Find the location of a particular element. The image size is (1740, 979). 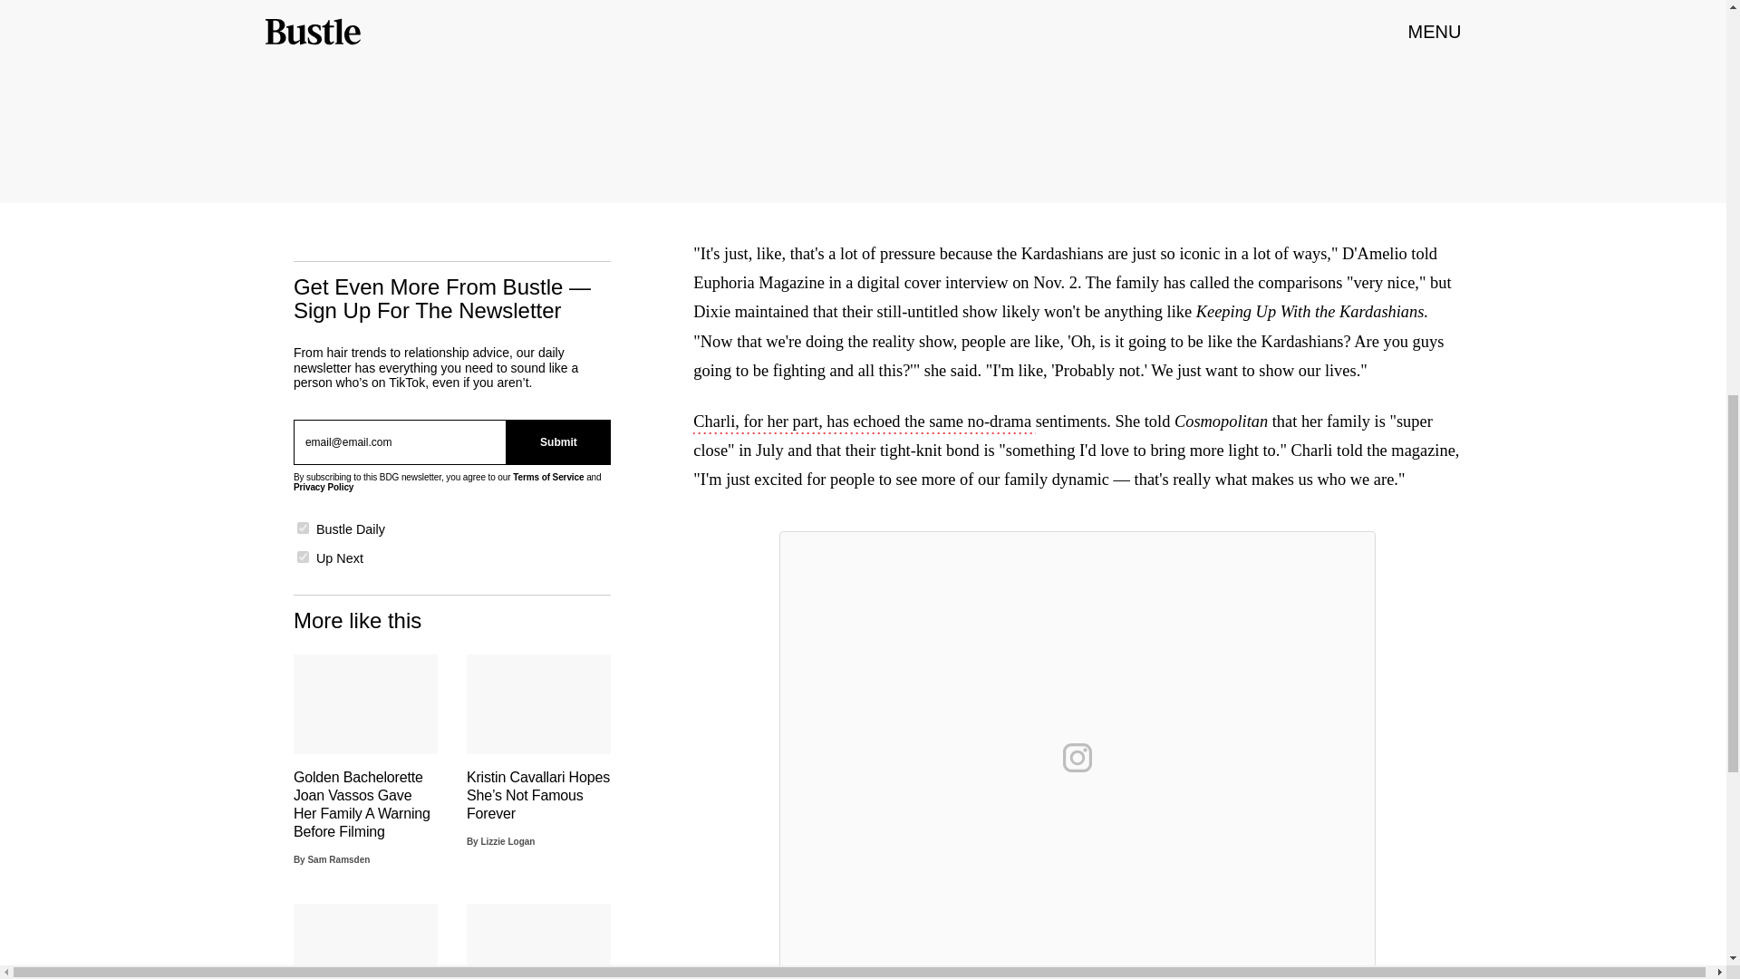

Terms of Service is located at coordinates (547, 477).